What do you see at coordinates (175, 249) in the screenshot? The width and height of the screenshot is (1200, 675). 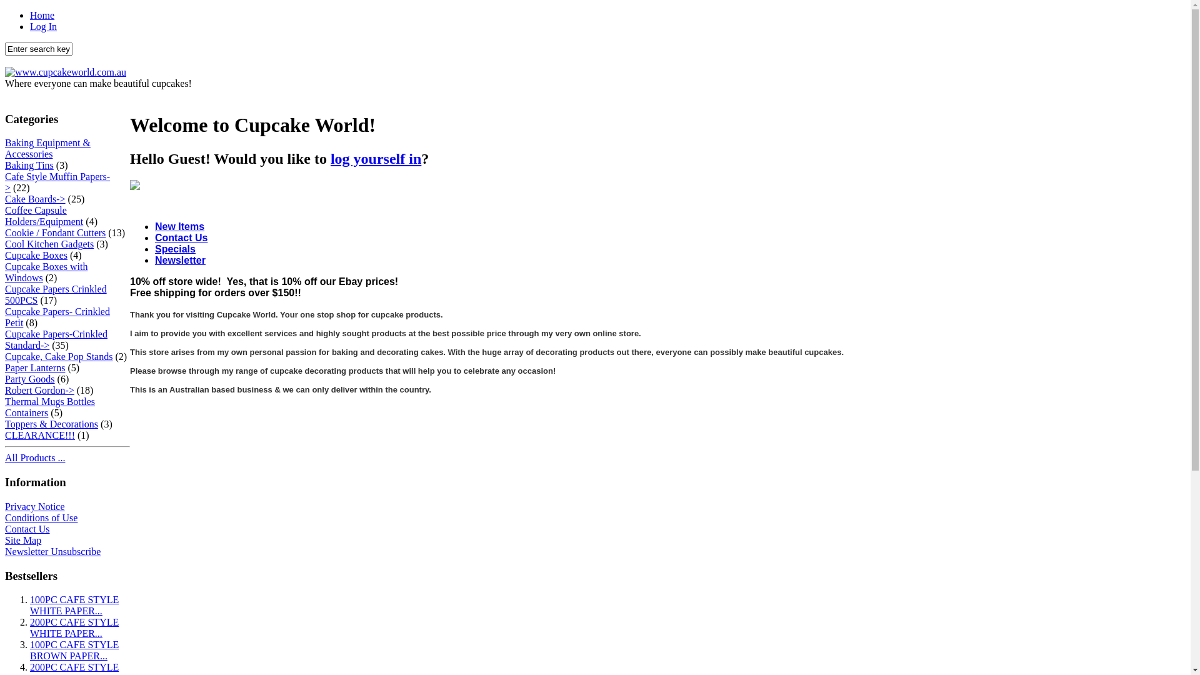 I see `Specials` at bounding box center [175, 249].